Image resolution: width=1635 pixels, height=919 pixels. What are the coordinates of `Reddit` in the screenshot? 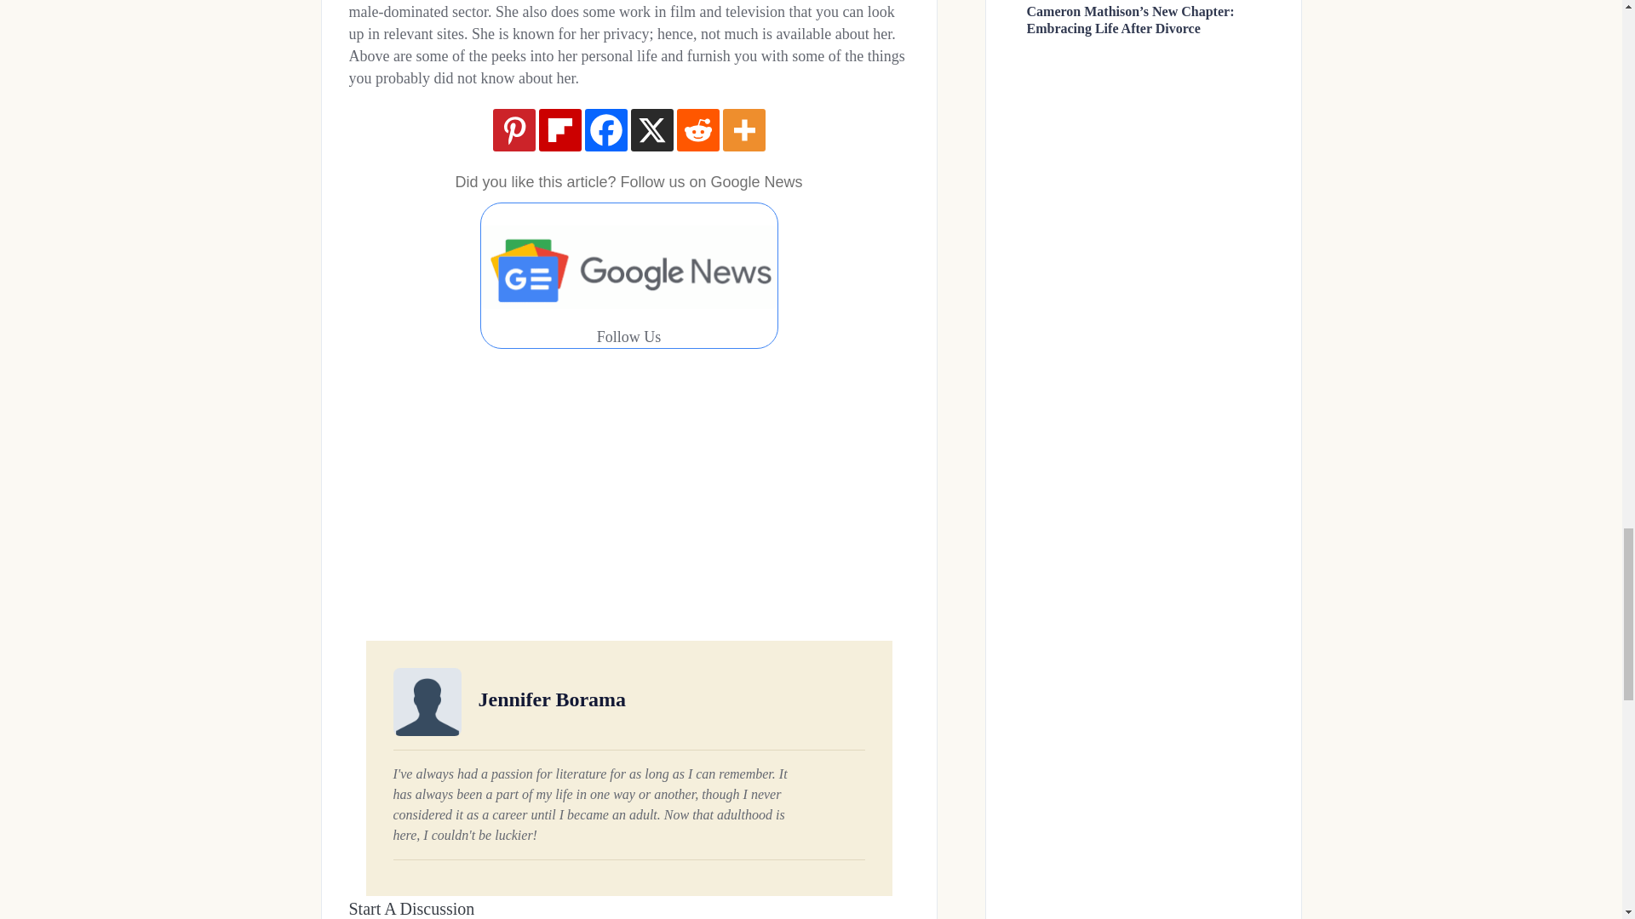 It's located at (697, 130).